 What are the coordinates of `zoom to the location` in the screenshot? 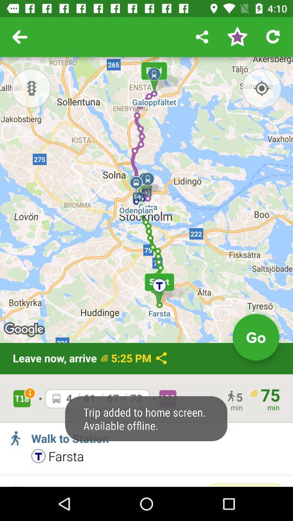 It's located at (262, 88).